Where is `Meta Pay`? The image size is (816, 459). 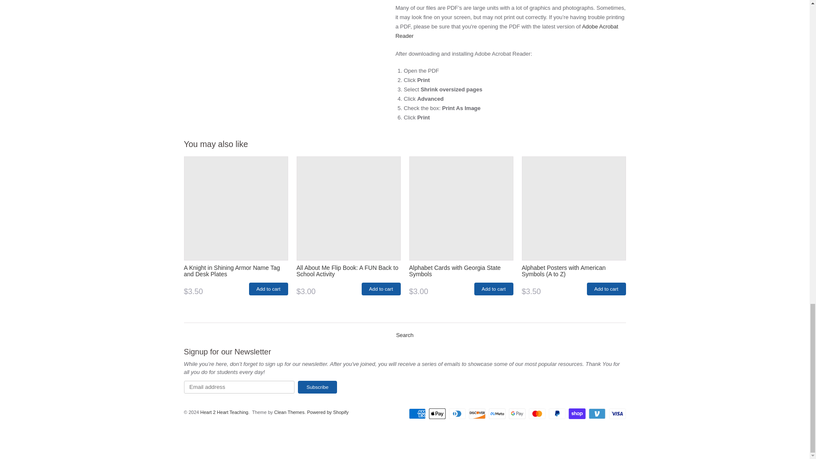
Meta Pay is located at coordinates (497, 414).